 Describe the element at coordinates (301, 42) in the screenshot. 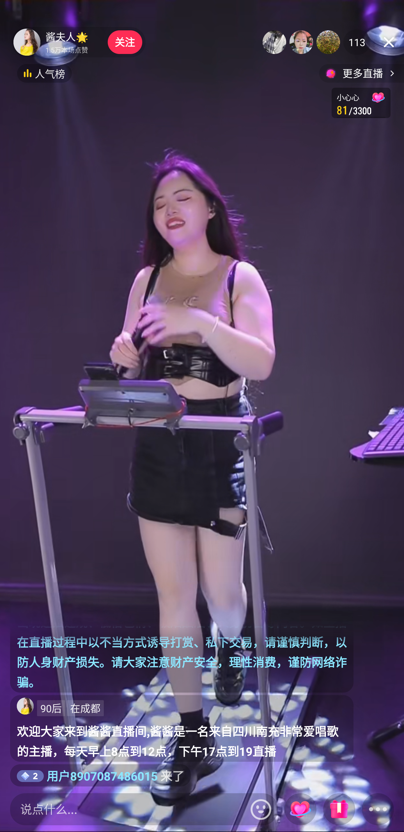

I see `榜二 不念过往💦` at that location.